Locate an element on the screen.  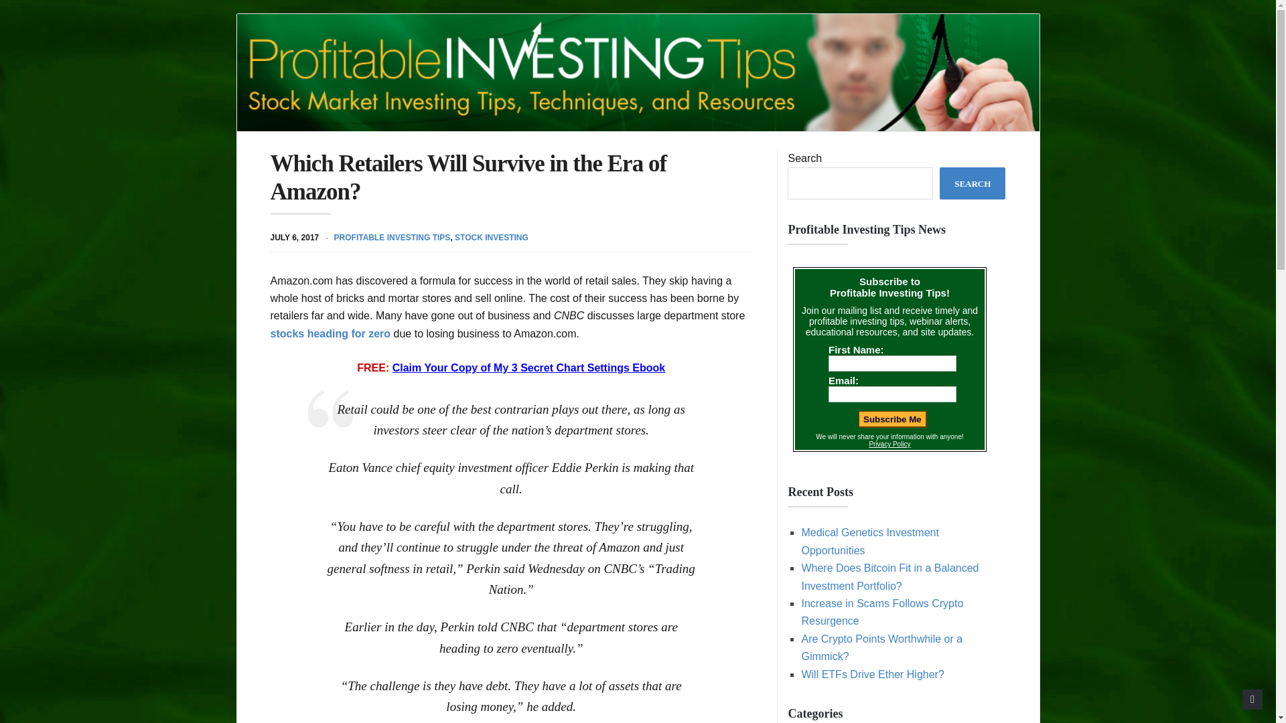
PROFITABLE INVESTING TIPS is located at coordinates (392, 237).